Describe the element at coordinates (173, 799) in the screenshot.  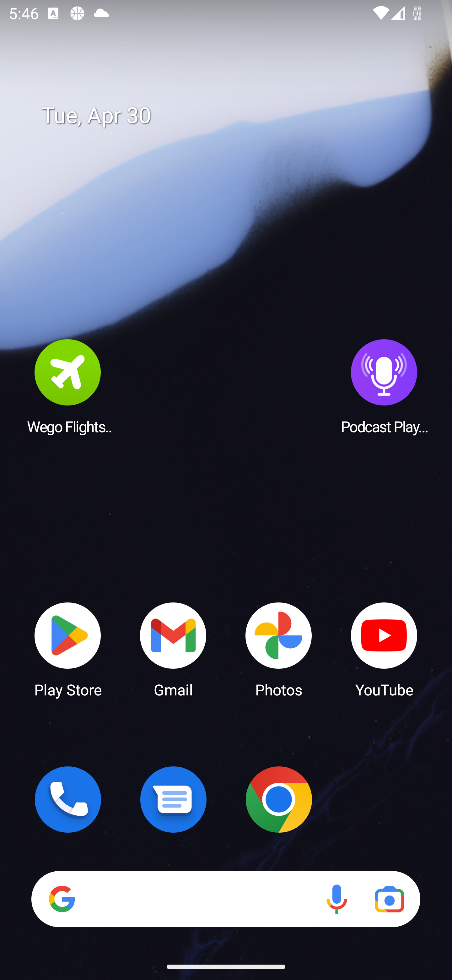
I see `Messages` at that location.